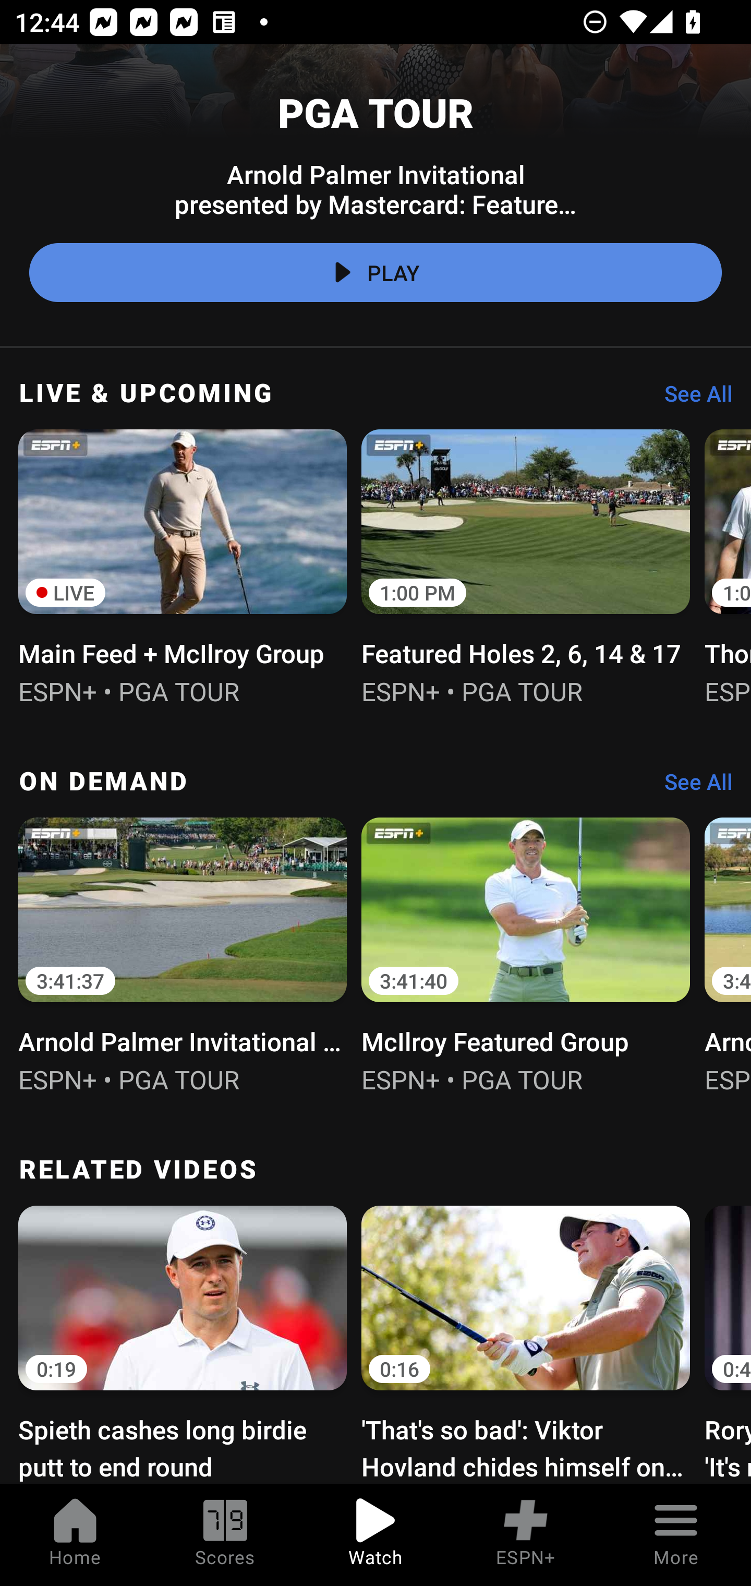 This screenshot has height=1586, width=751. What do you see at coordinates (225, 1535) in the screenshot?
I see `Scores` at bounding box center [225, 1535].